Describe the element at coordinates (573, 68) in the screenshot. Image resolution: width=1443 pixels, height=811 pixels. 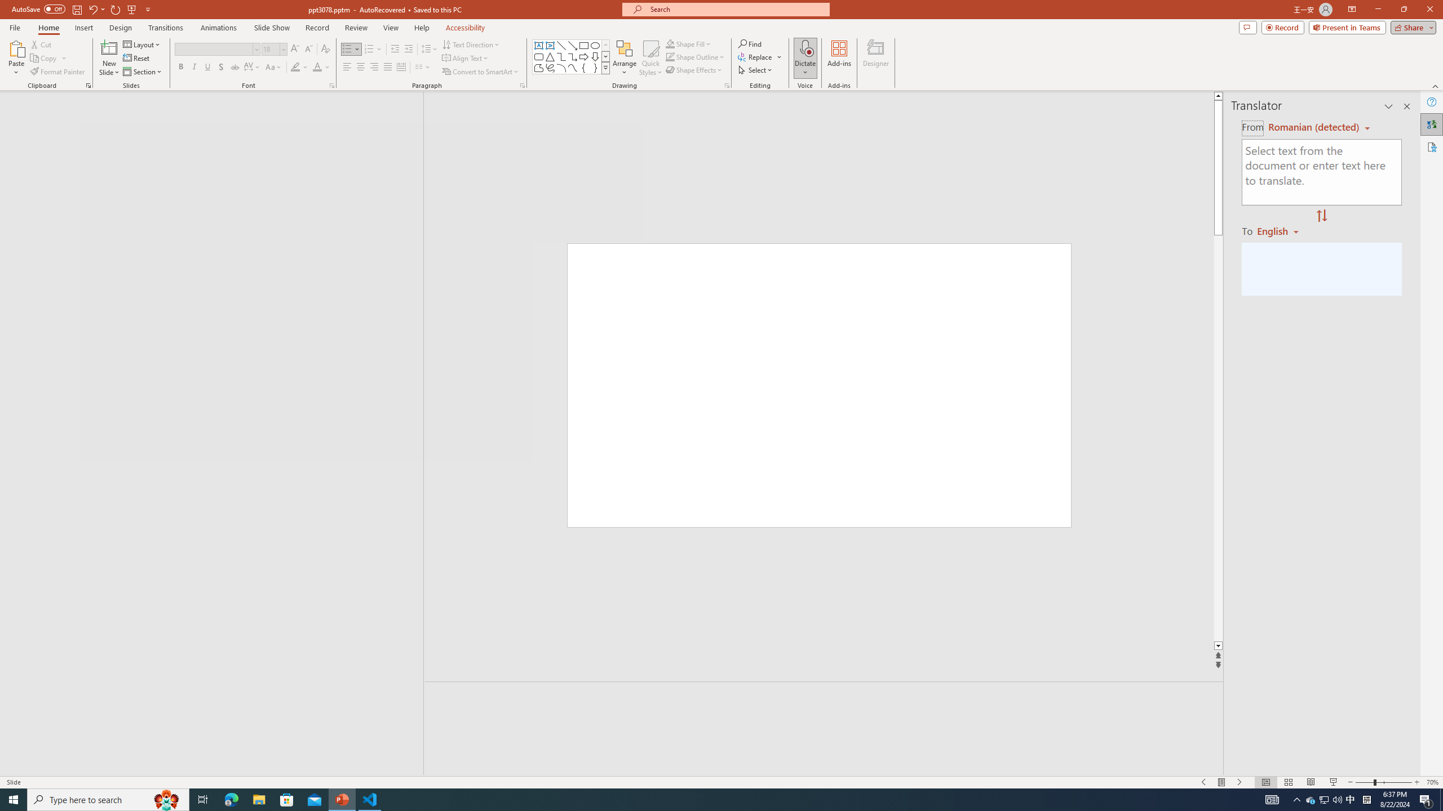
I see `Curve` at that location.